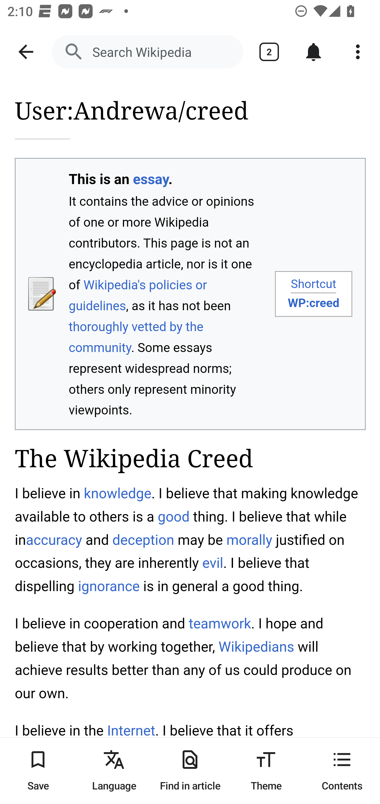  Describe the element at coordinates (174, 517) in the screenshot. I see `good` at that location.